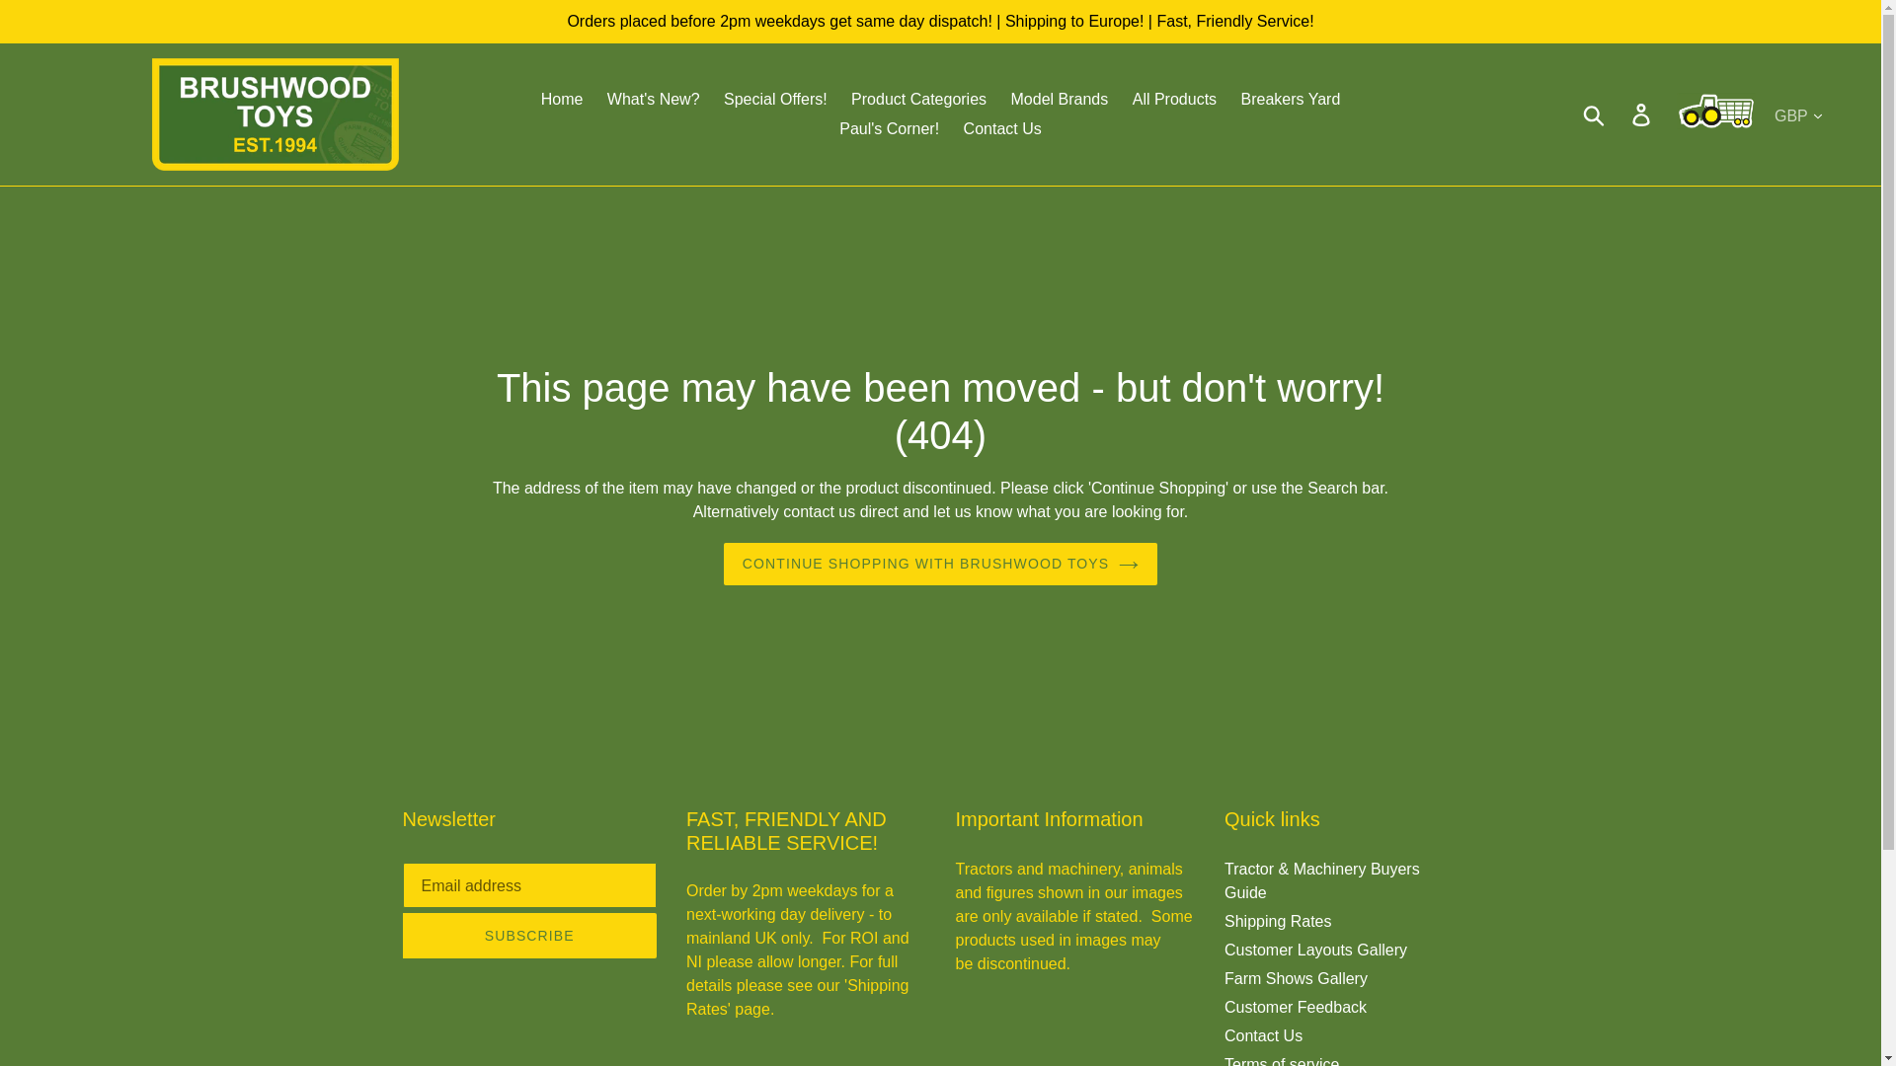 The image size is (1896, 1066). What do you see at coordinates (1002, 128) in the screenshot?
I see `Contact Us` at bounding box center [1002, 128].